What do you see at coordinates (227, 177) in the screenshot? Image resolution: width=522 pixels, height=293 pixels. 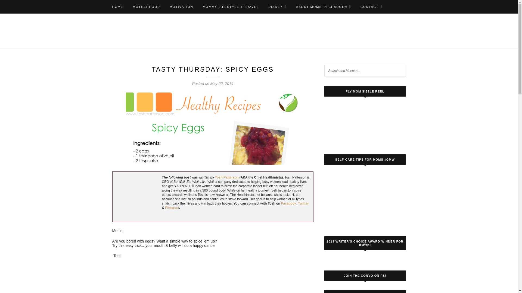 I see `Tosh Patterson` at bounding box center [227, 177].